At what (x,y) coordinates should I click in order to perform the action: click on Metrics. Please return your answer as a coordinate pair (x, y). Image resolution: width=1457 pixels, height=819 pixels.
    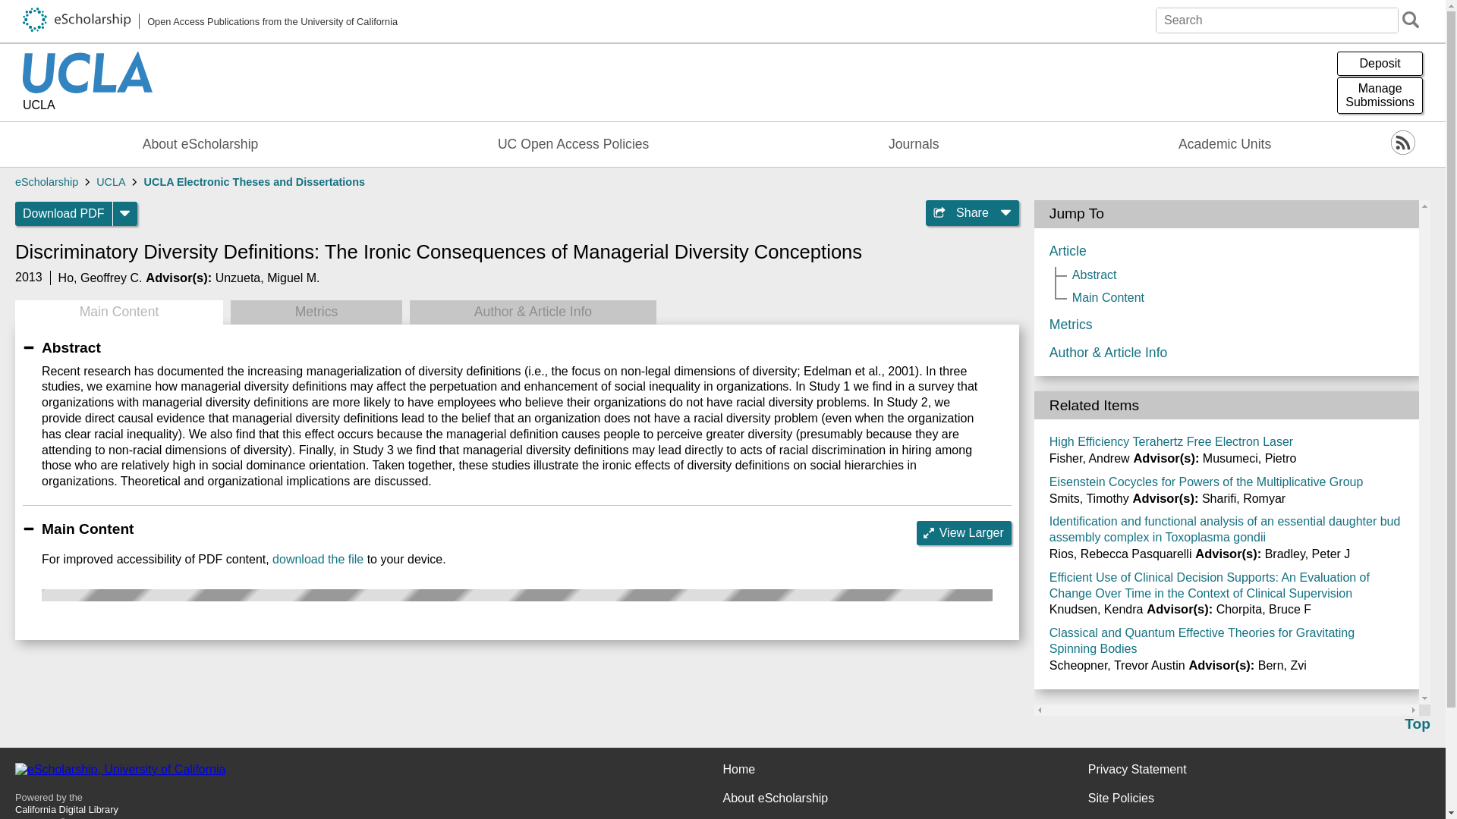
    Looking at the image, I should click on (316, 312).